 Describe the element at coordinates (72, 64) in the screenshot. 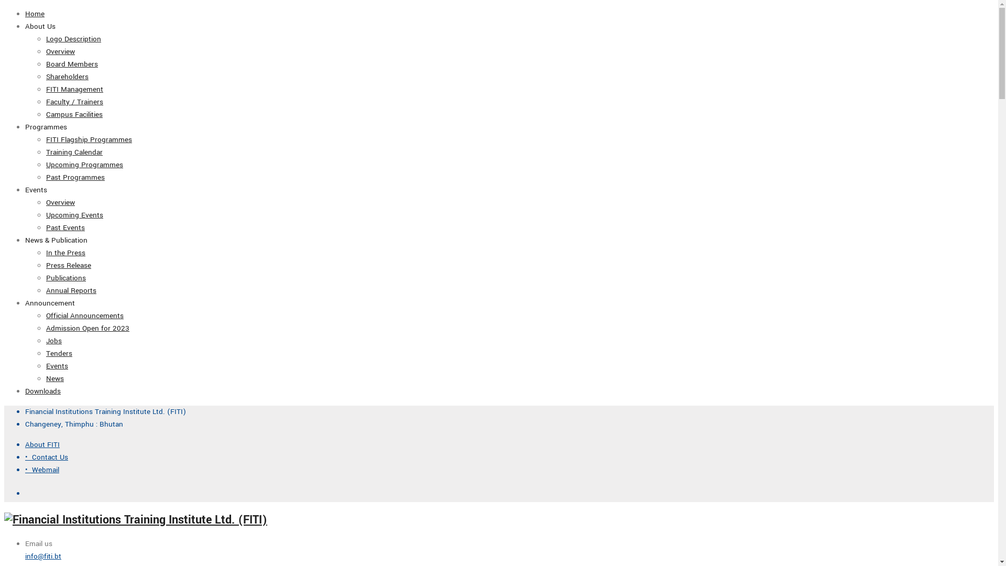

I see `Board Members` at that location.